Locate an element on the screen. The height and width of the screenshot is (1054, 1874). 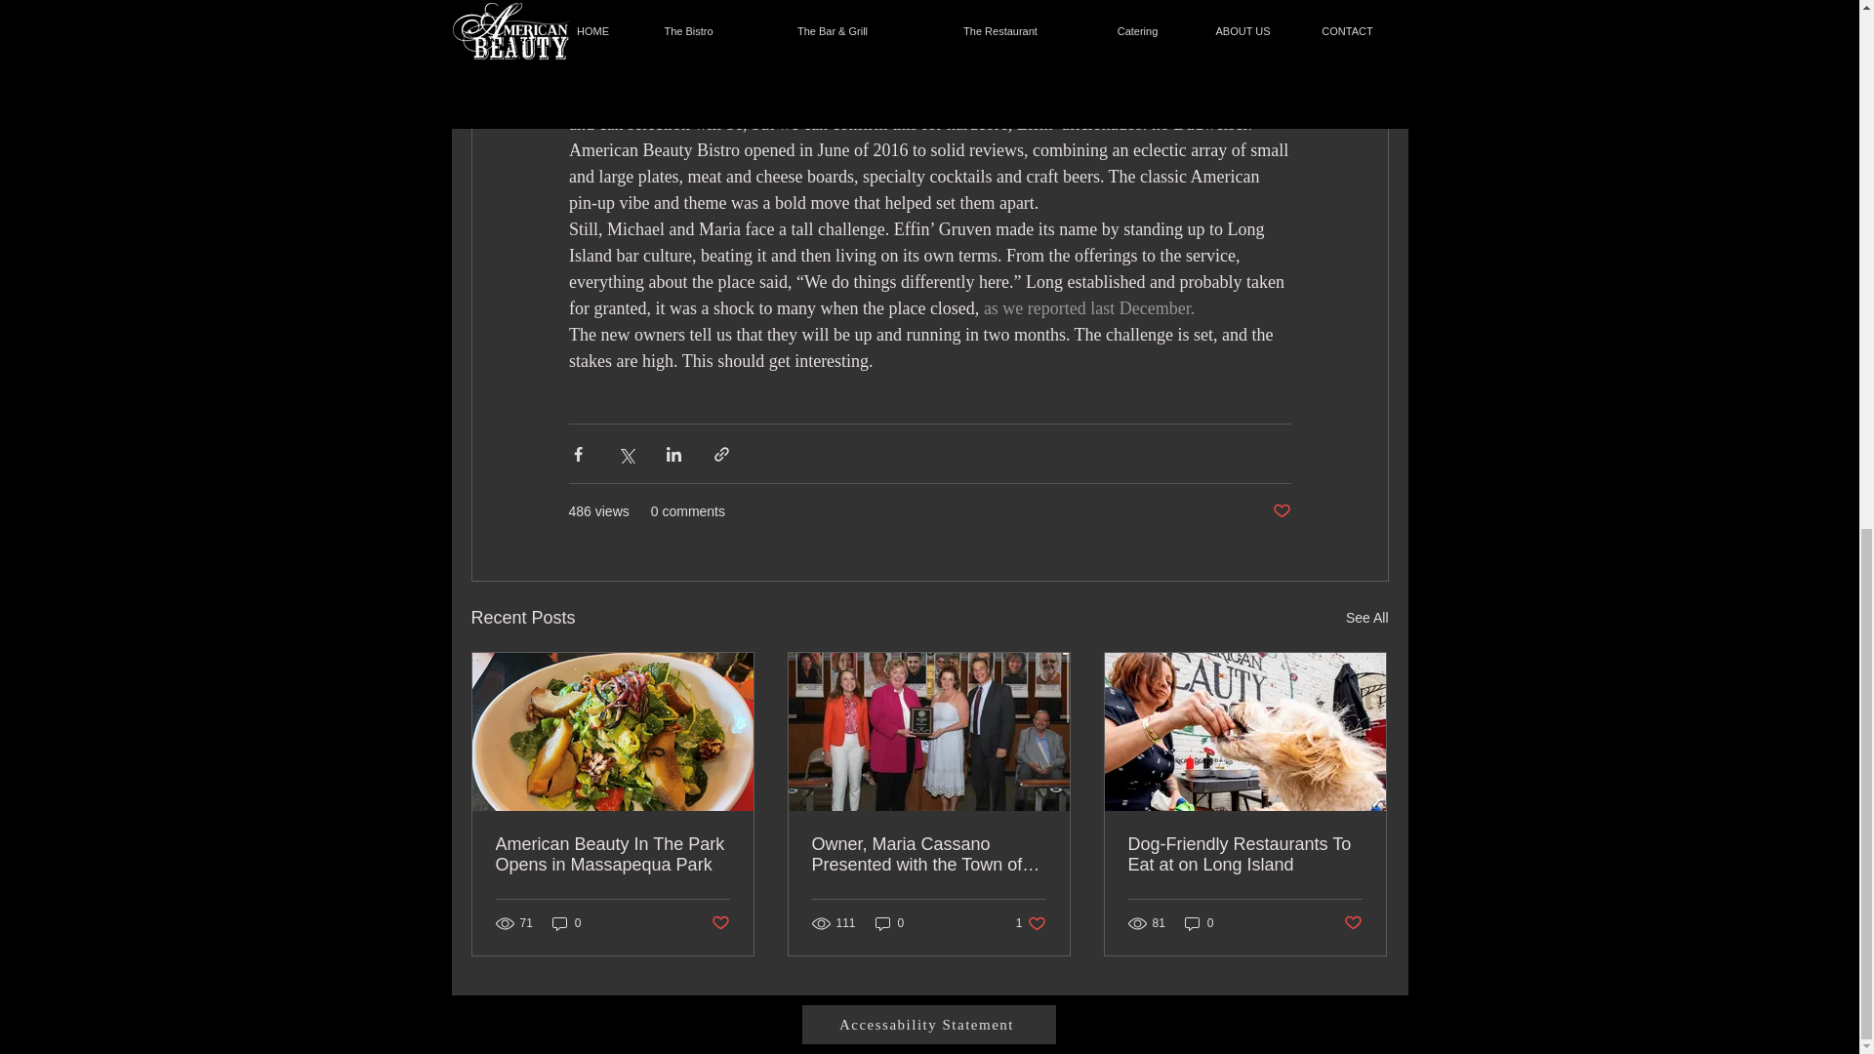
as we reported last December. is located at coordinates (1087, 308).